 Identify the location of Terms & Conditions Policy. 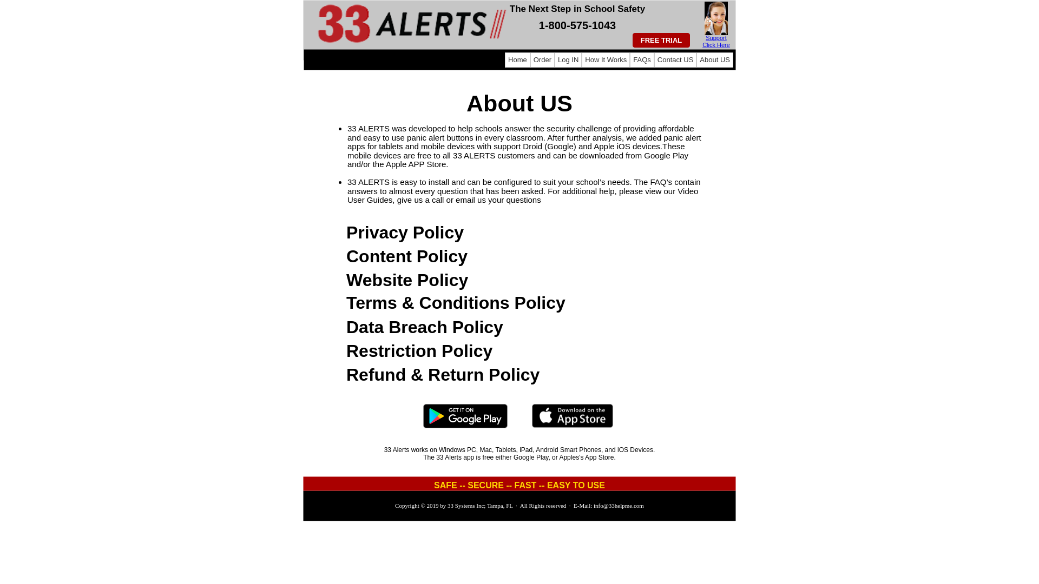
(456, 303).